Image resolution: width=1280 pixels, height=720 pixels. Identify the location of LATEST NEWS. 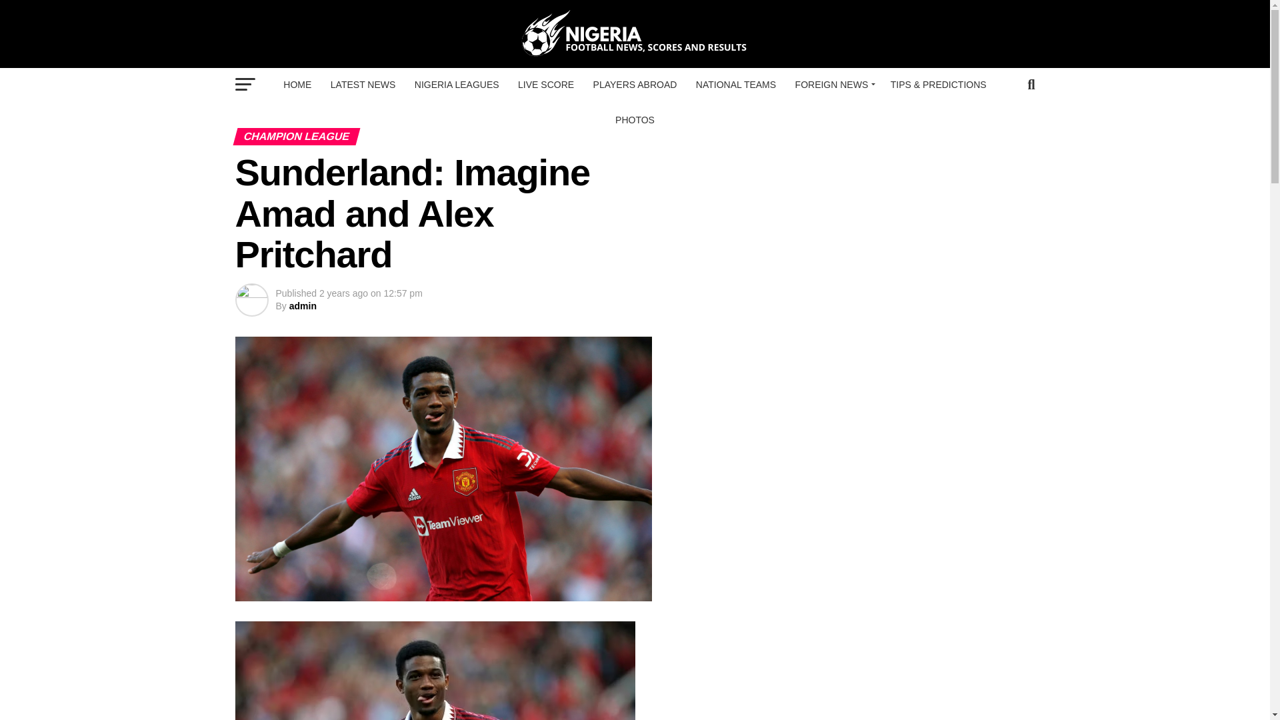
(363, 84).